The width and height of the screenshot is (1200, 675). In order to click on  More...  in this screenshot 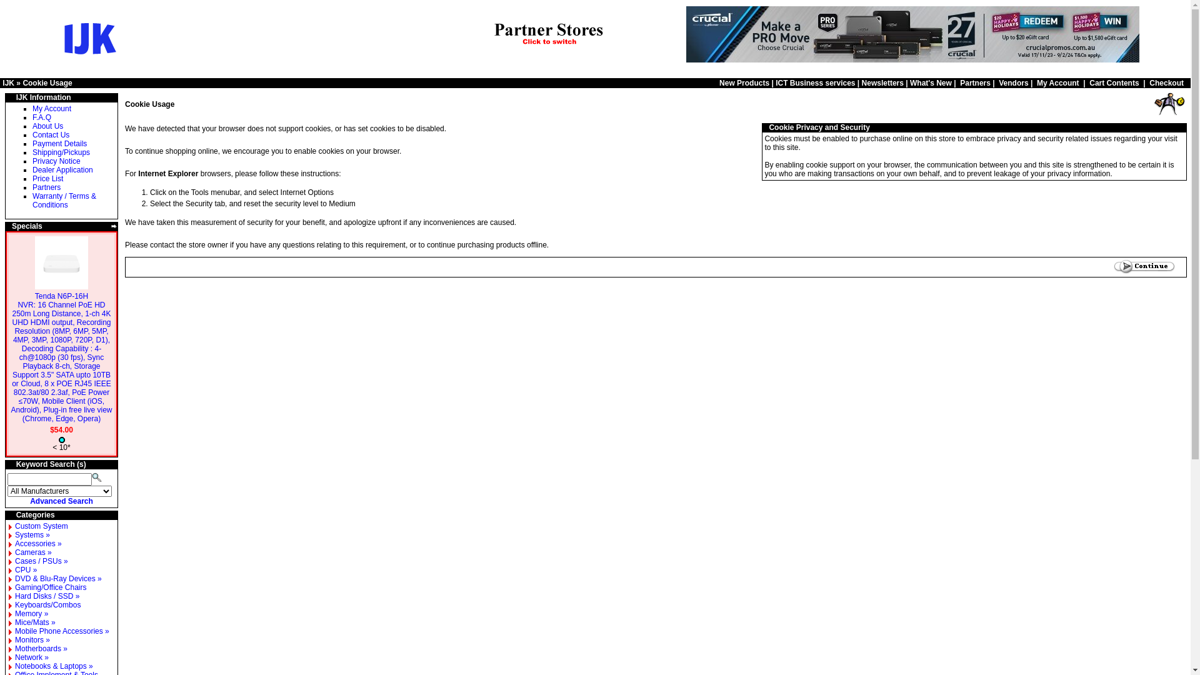, I will do `click(114, 226)`.